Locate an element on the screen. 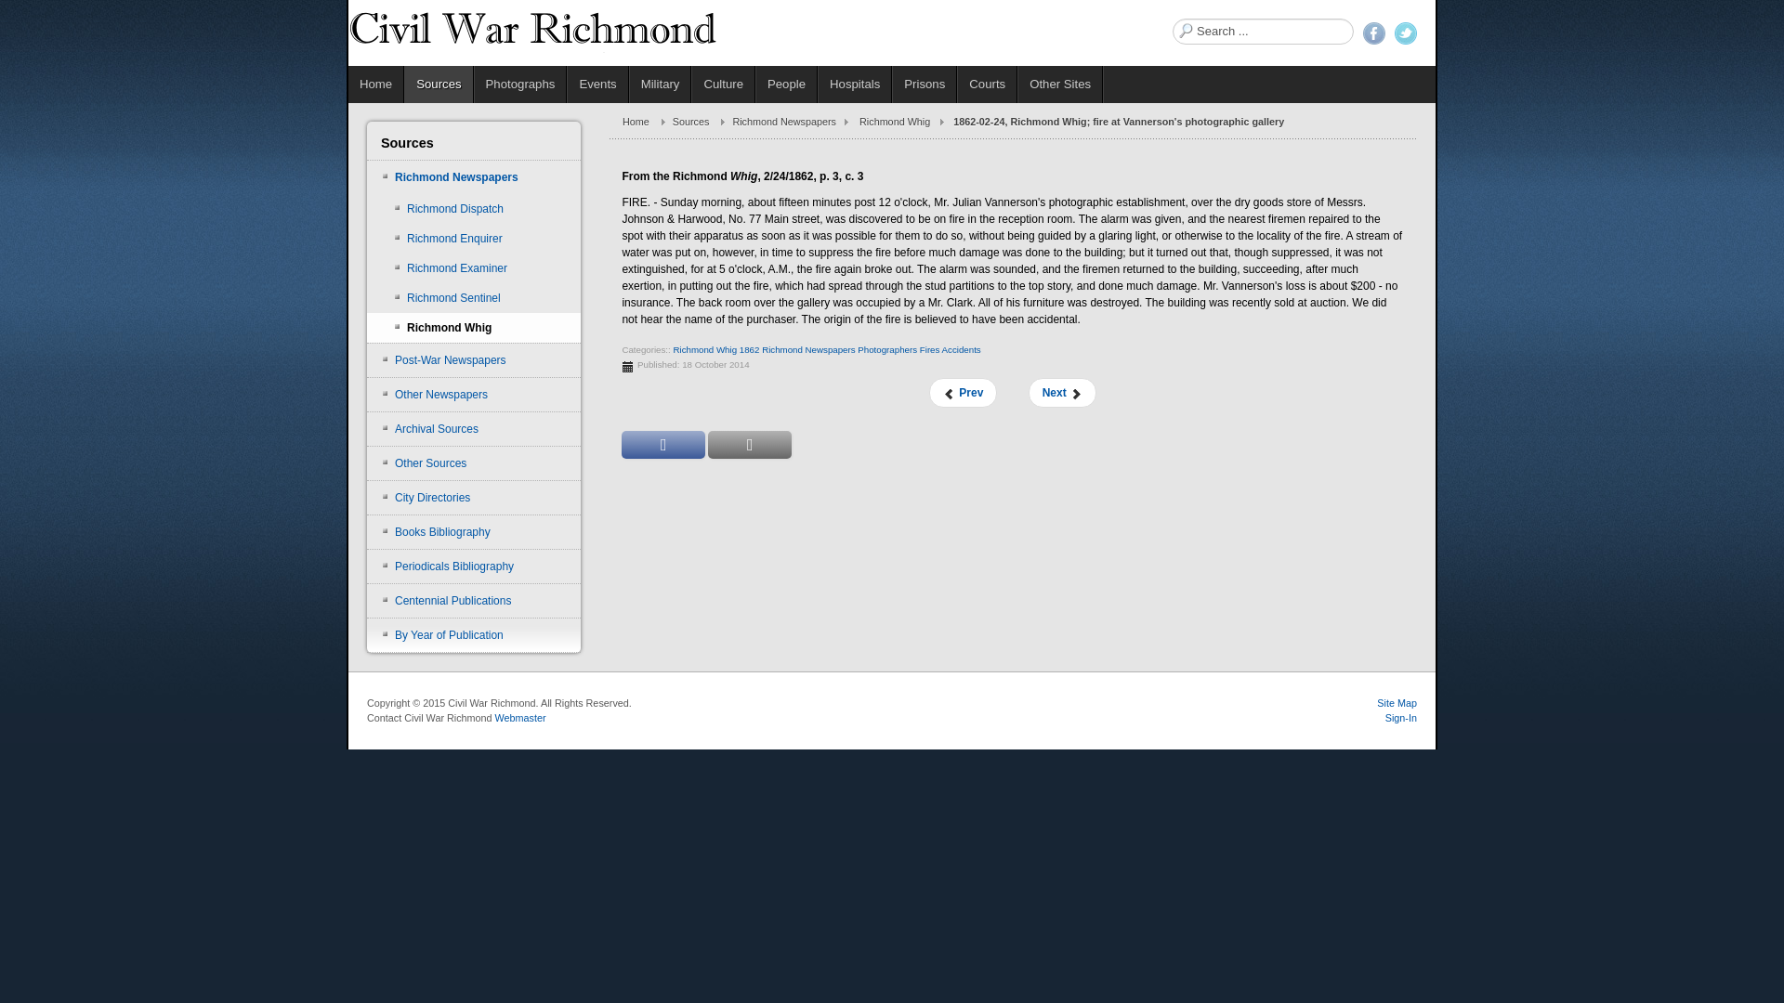 This screenshot has height=1003, width=1784. Search ... is located at coordinates (1263, 32).